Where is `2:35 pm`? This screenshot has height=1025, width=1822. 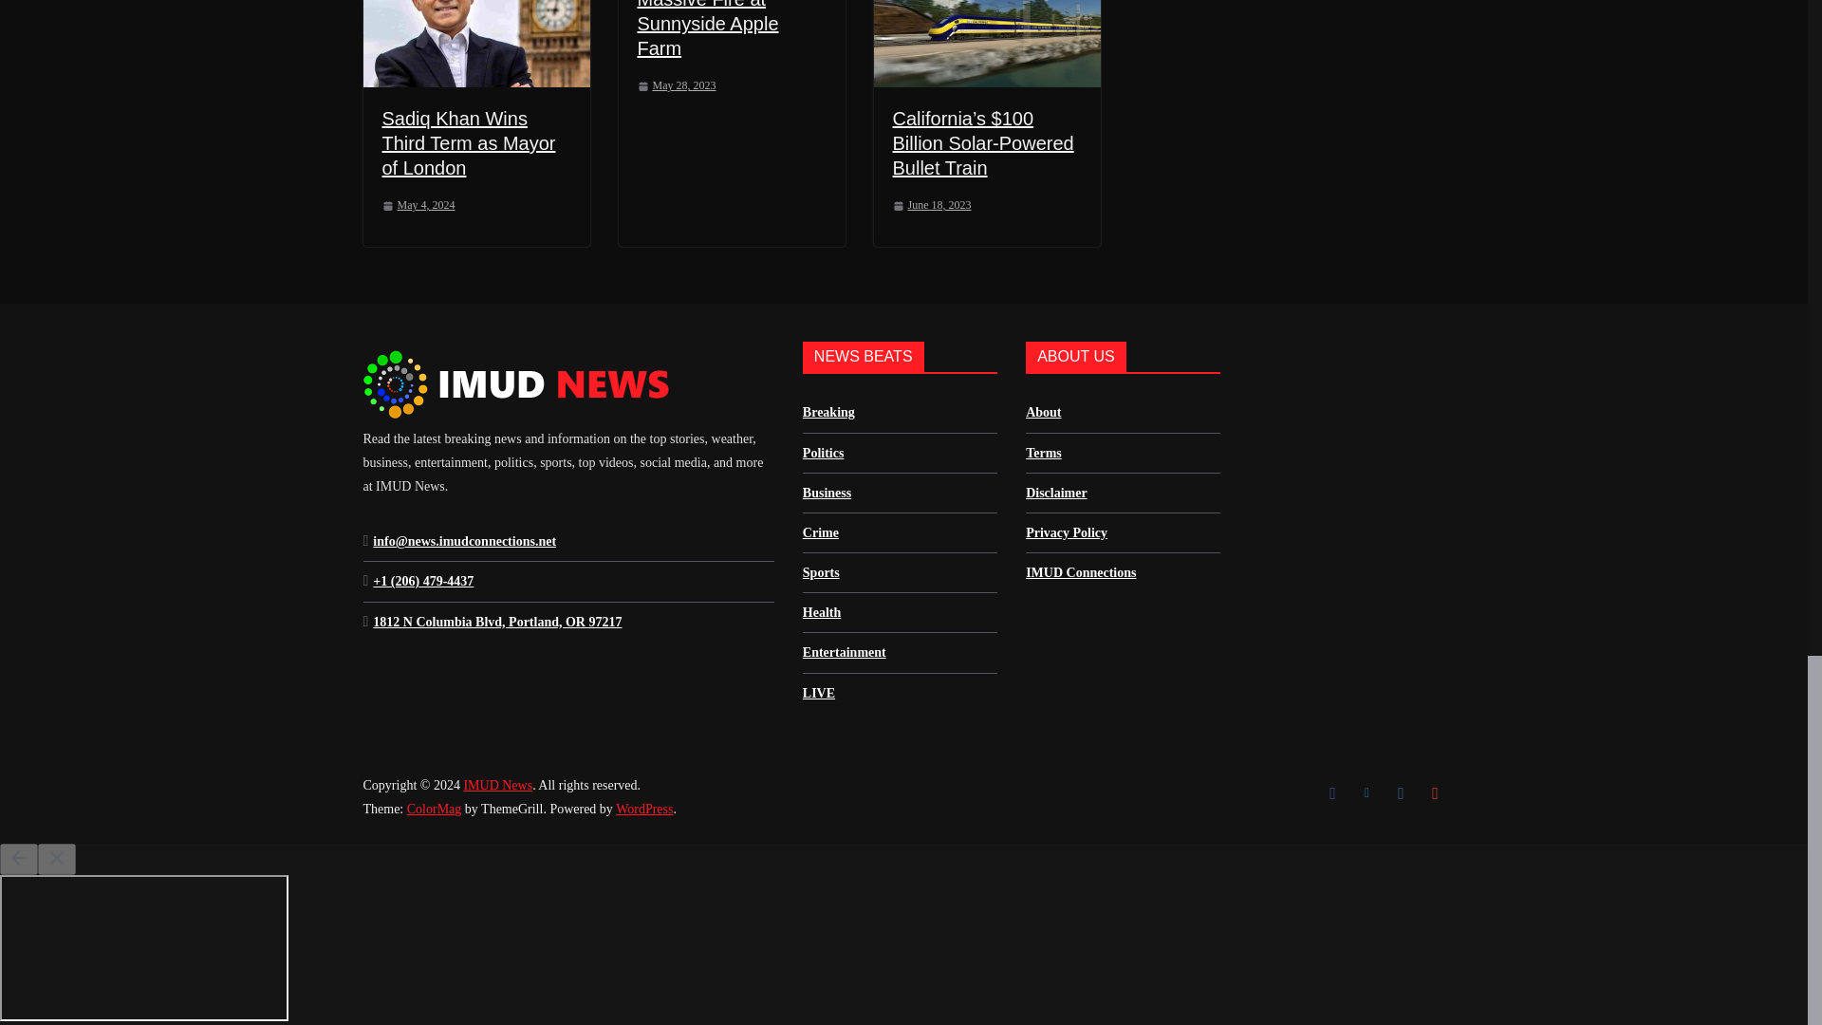 2:35 pm is located at coordinates (418, 205).